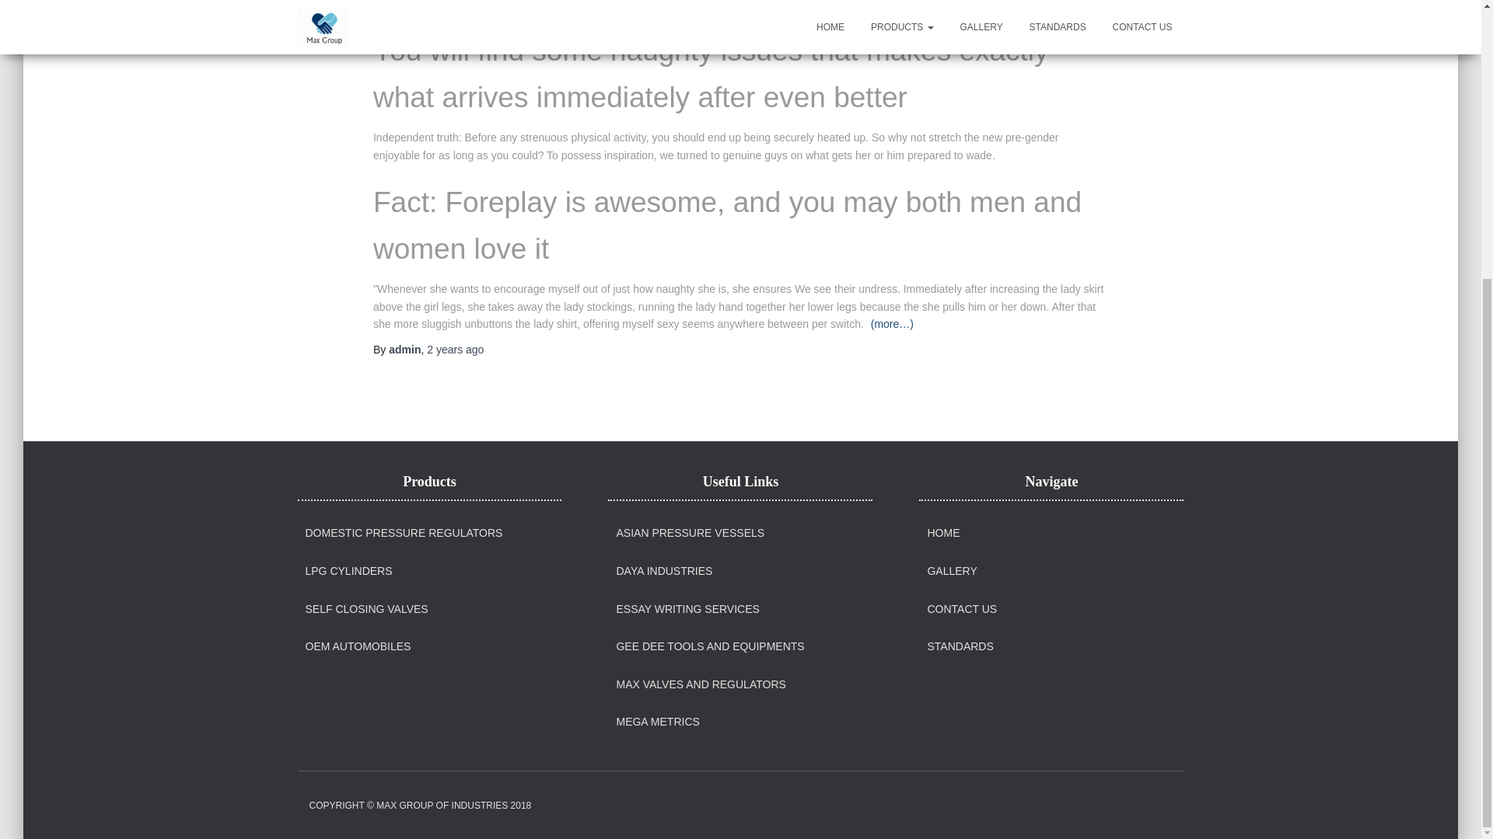  What do you see at coordinates (700, 684) in the screenshot?
I see `MAX VALVES AND REGULATORS` at bounding box center [700, 684].